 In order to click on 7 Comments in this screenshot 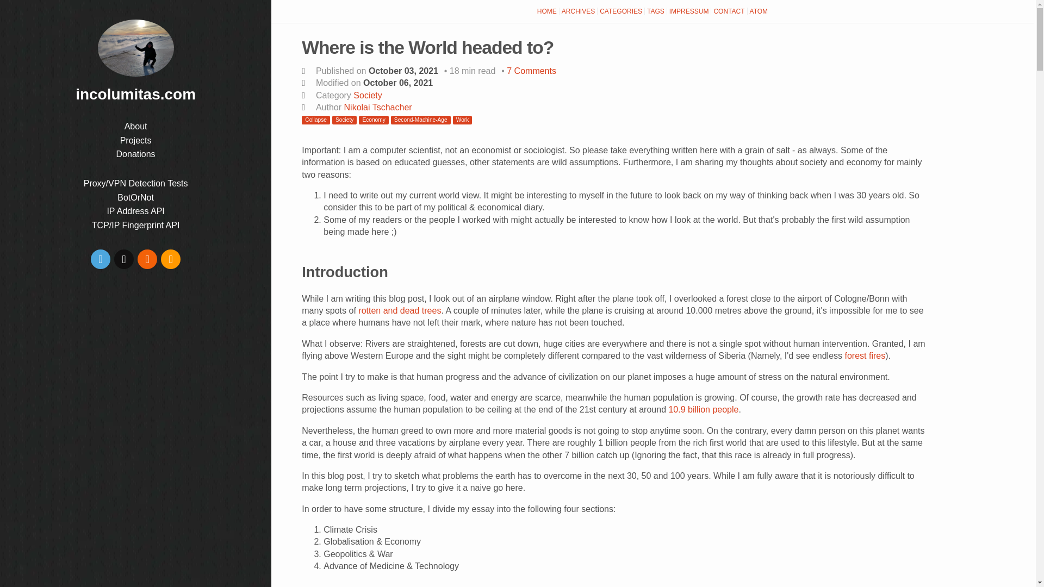, I will do `click(531, 71)`.